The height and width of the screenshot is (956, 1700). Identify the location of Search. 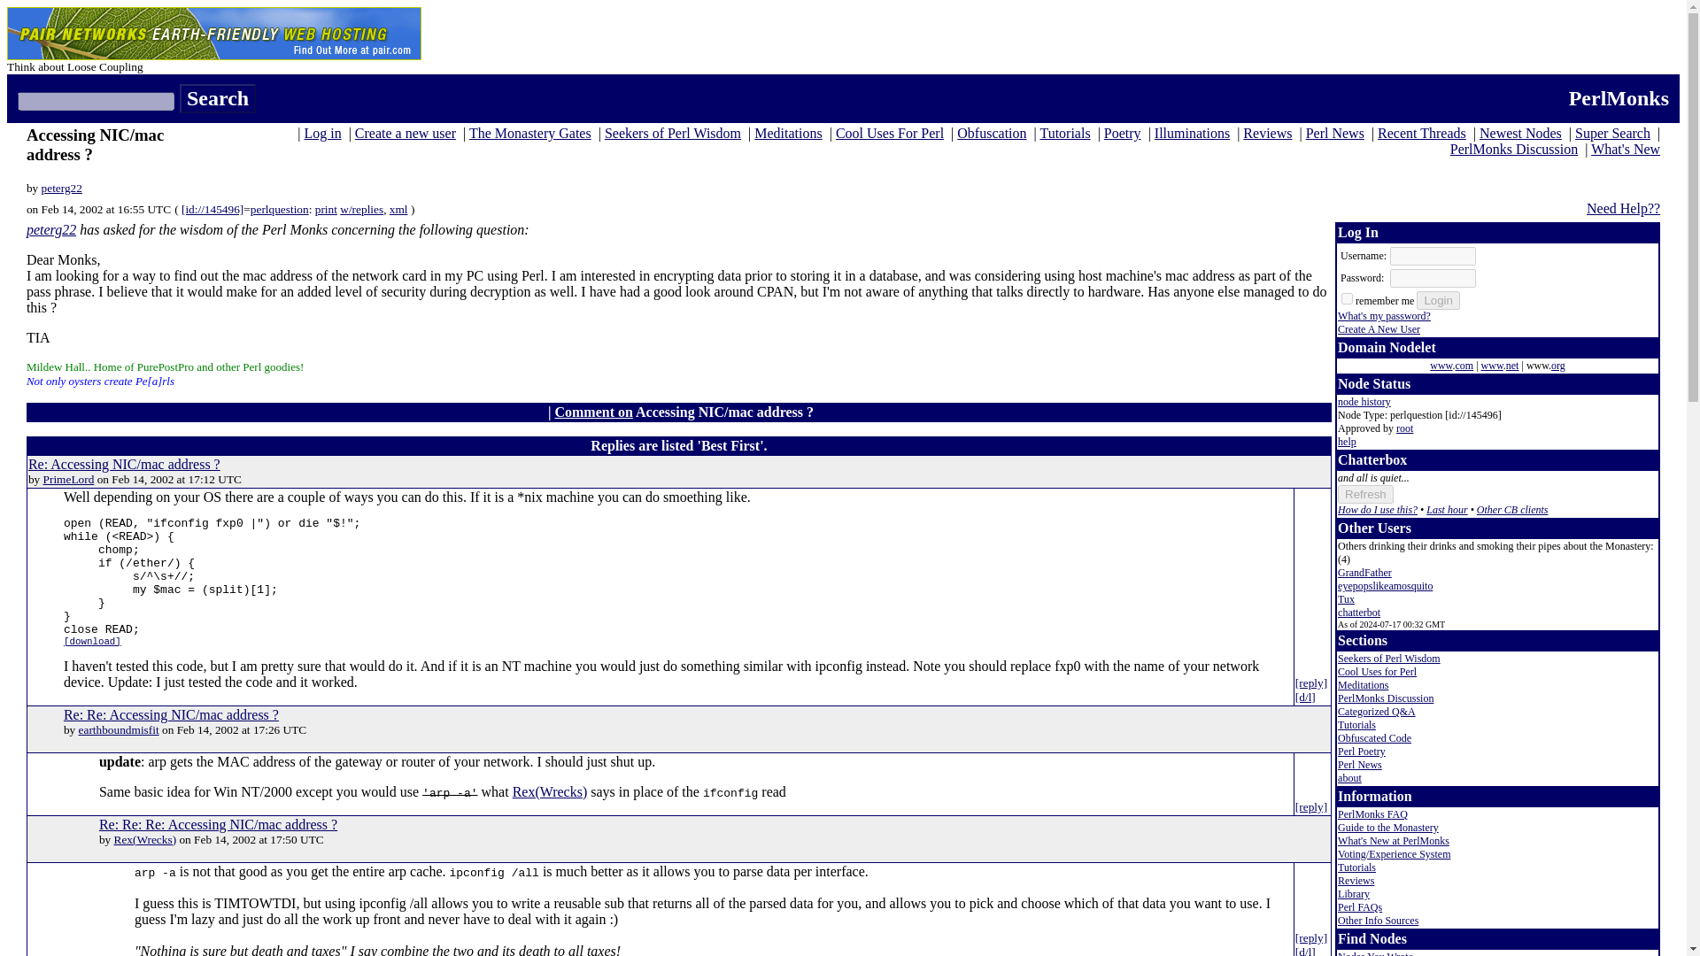
(218, 99).